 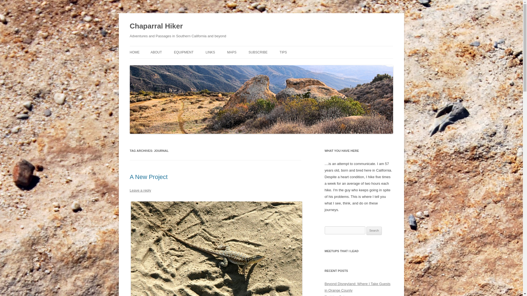 What do you see at coordinates (307, 64) in the screenshot?
I see `ON HIKING UPHILL` at bounding box center [307, 64].